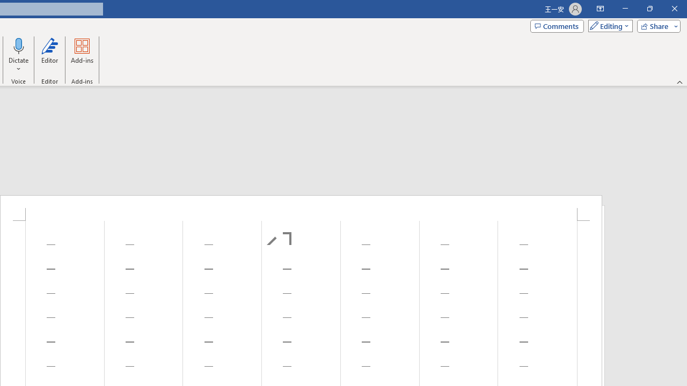  I want to click on Minimize, so click(625, 9).